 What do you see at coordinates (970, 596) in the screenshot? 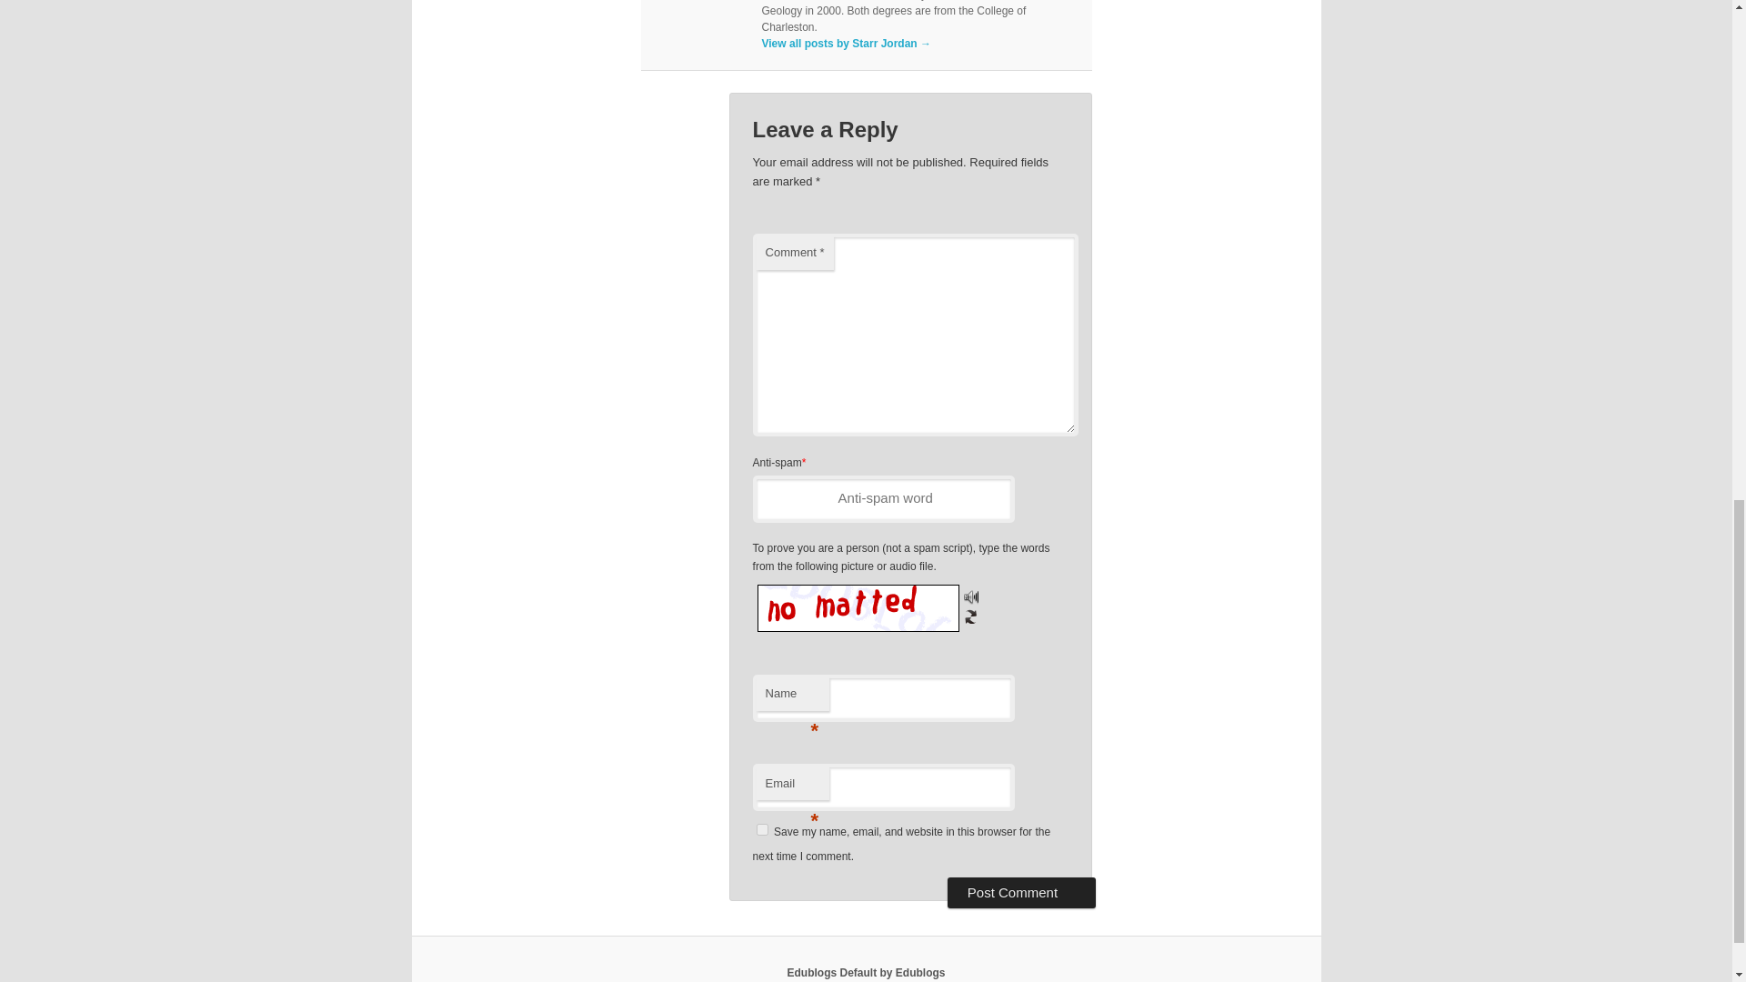
I see `Listen` at bounding box center [970, 596].